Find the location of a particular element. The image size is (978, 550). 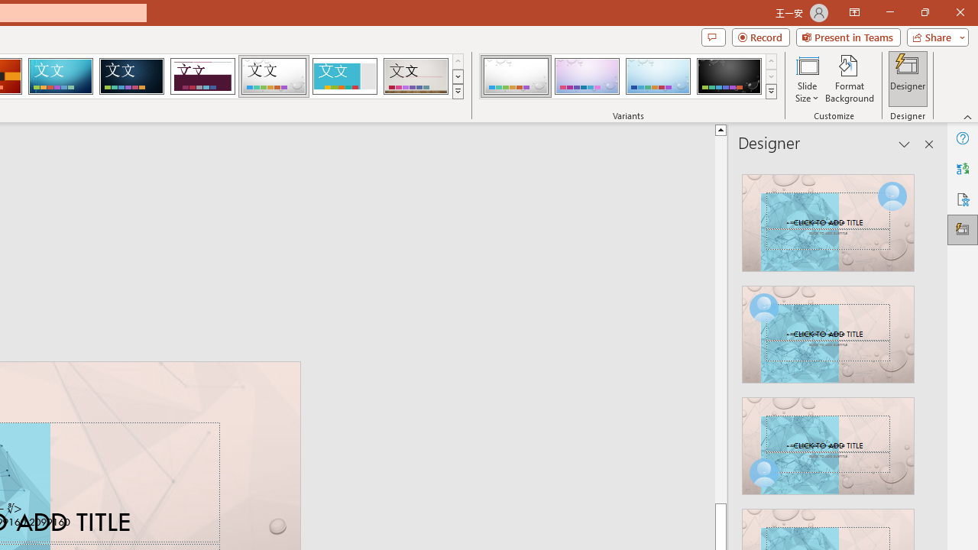

Droplet Variant 3 is located at coordinates (658, 76).